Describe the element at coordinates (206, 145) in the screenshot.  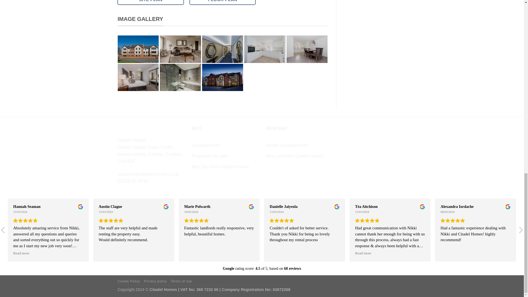
I see `Developments` at that location.